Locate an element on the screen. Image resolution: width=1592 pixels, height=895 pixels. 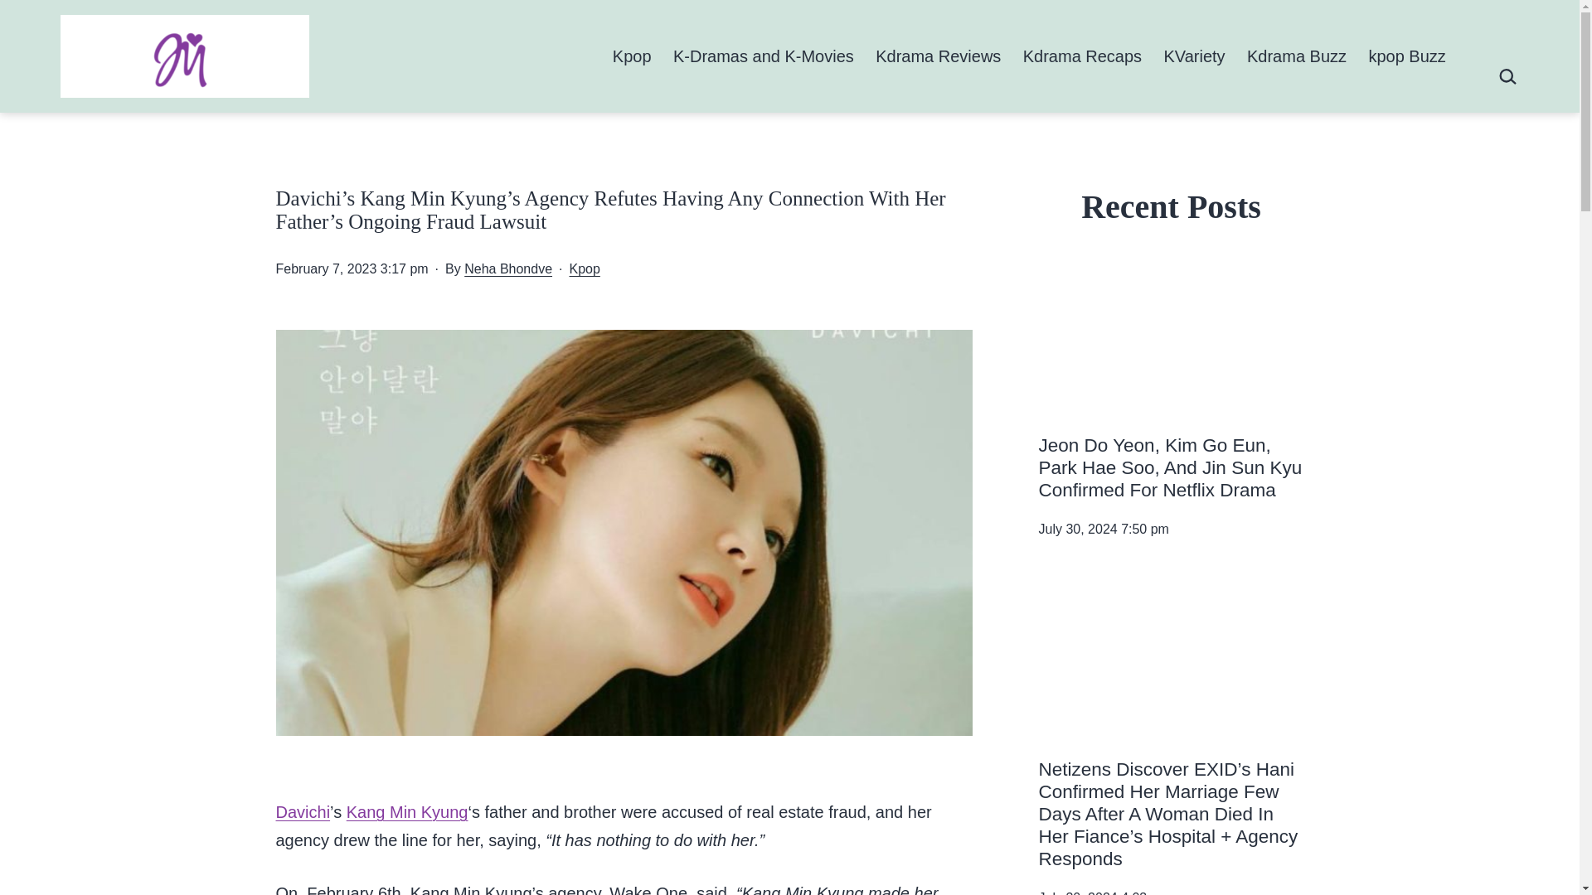
Kdrama Buzz is located at coordinates (1297, 56).